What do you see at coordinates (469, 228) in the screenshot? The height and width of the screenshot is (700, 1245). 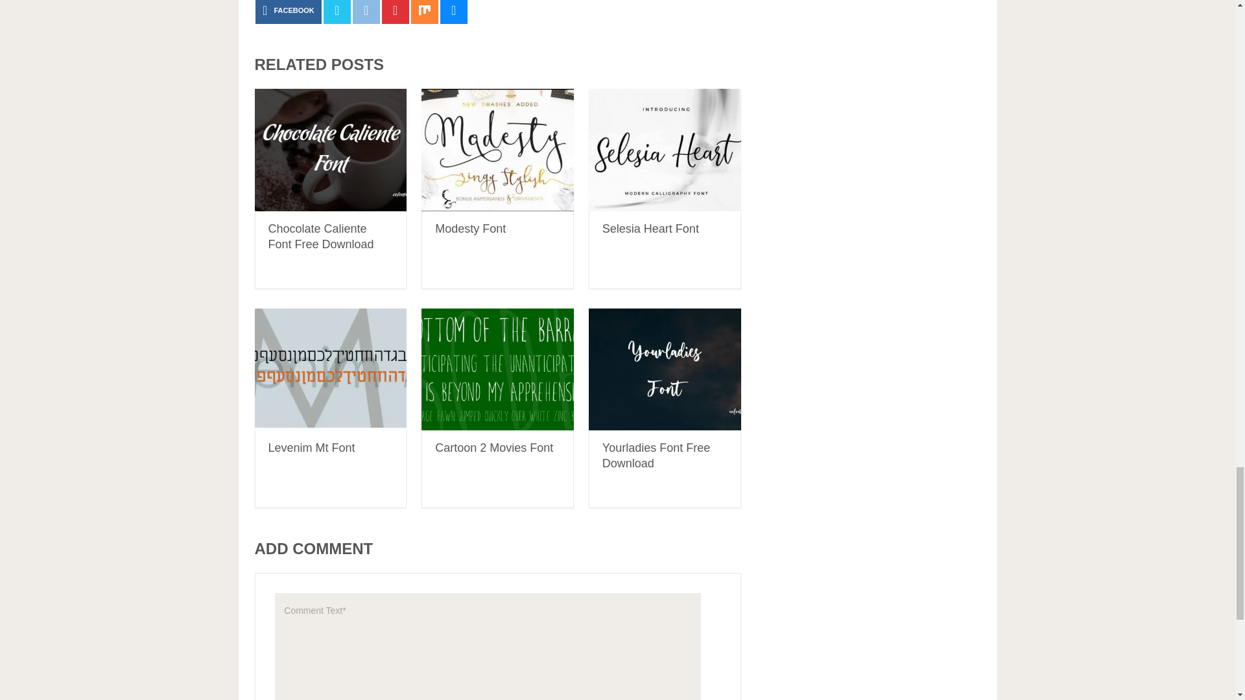 I see `Modesty Font` at bounding box center [469, 228].